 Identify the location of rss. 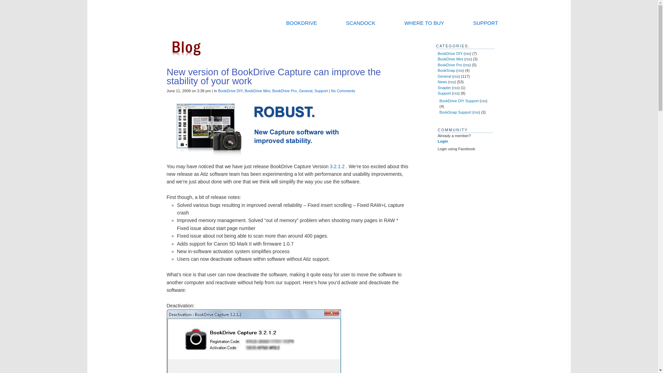
(468, 59).